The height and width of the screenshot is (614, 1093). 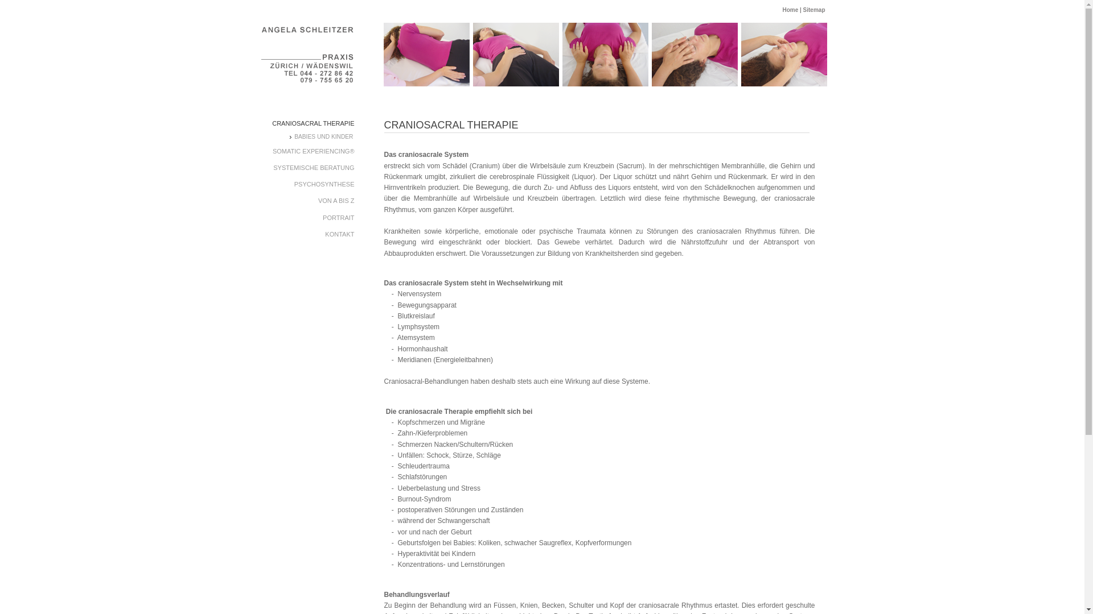 What do you see at coordinates (814, 10) in the screenshot?
I see `Sitemap` at bounding box center [814, 10].